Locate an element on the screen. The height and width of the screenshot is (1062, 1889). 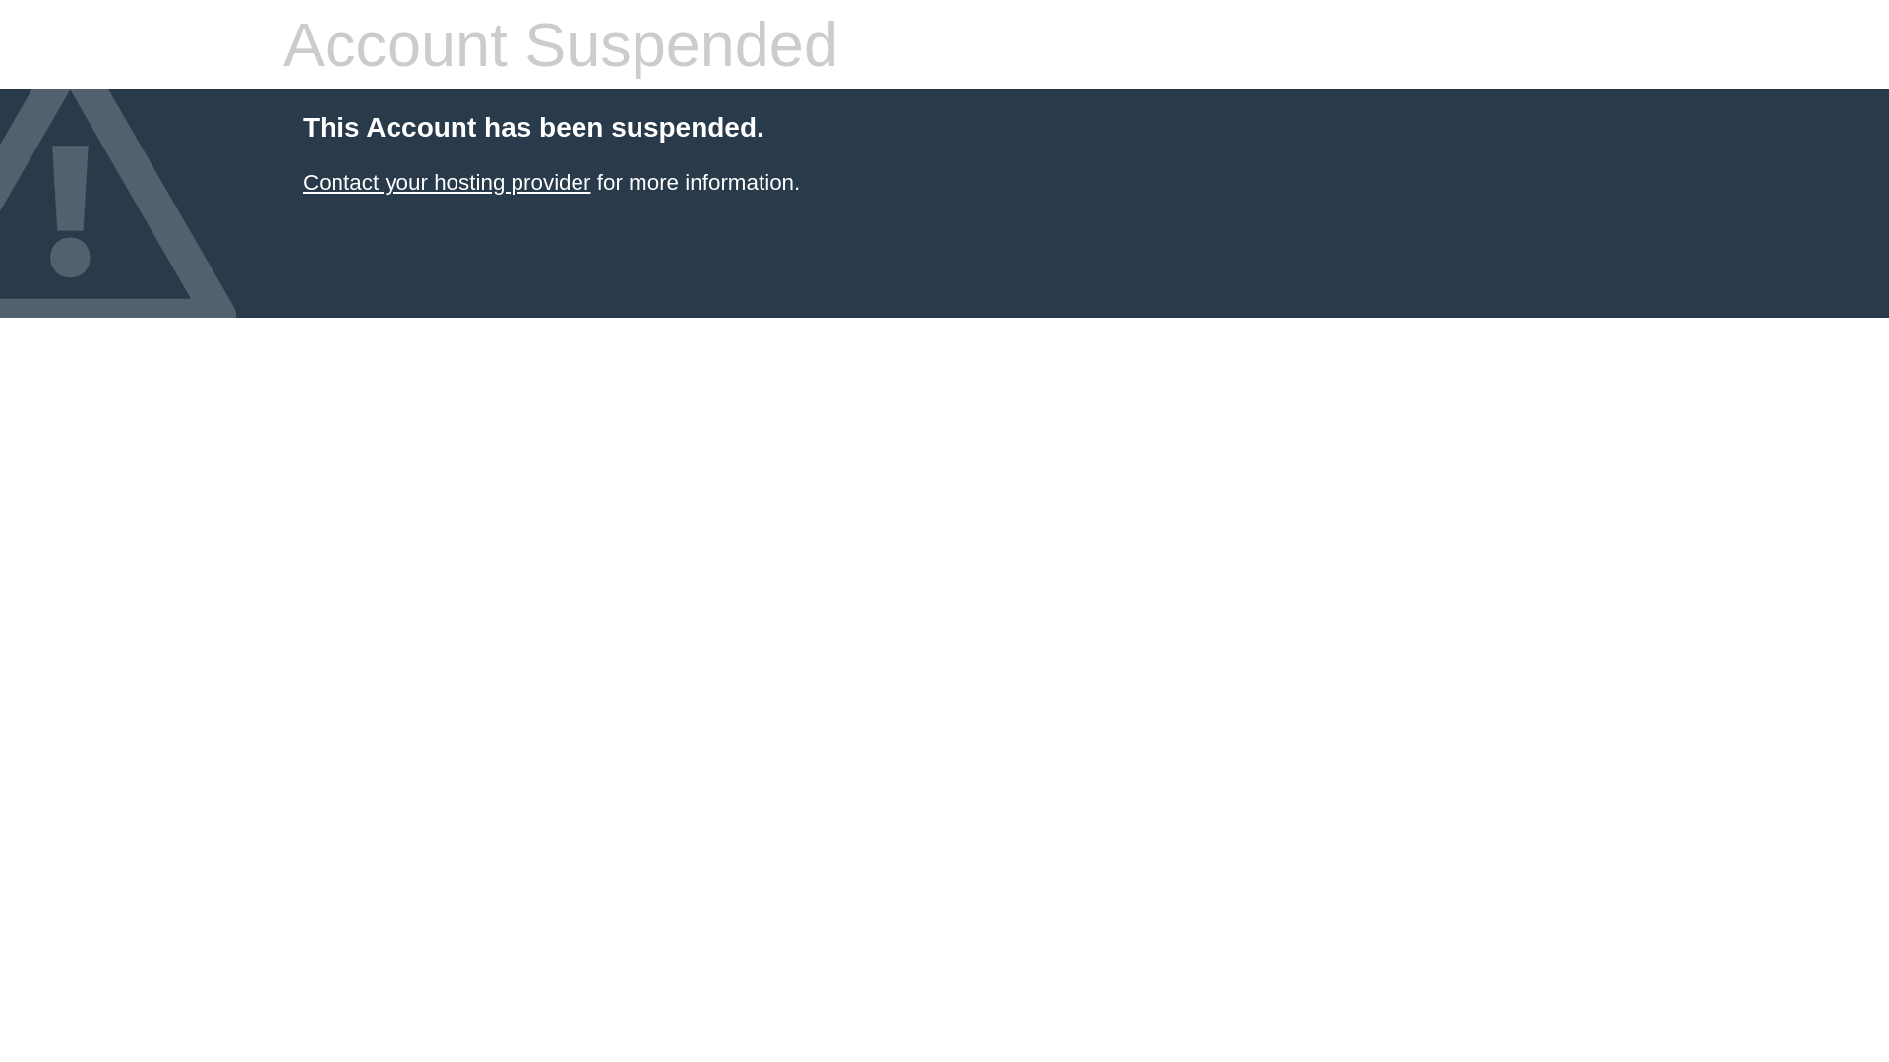
Contact your hosting provider is located at coordinates (447, 183).